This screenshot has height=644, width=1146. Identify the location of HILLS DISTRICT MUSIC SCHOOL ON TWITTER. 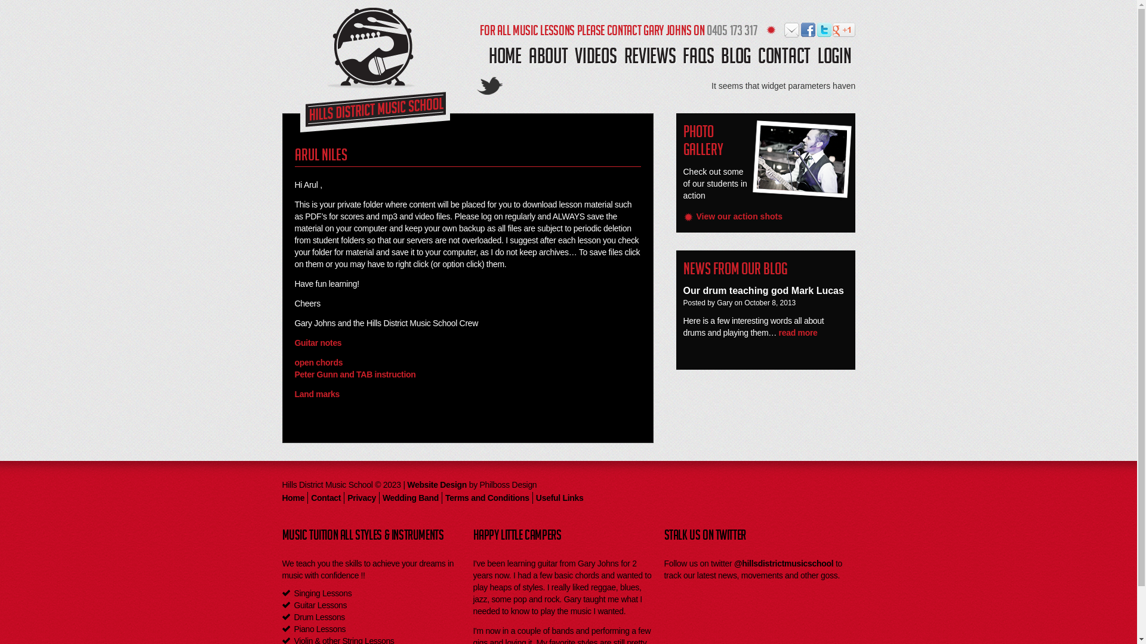
(824, 30).